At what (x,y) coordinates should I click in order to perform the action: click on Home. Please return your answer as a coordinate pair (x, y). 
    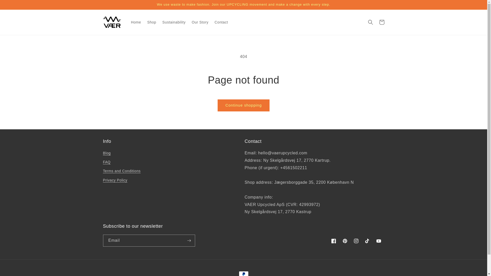
    Looking at the image, I should click on (136, 22).